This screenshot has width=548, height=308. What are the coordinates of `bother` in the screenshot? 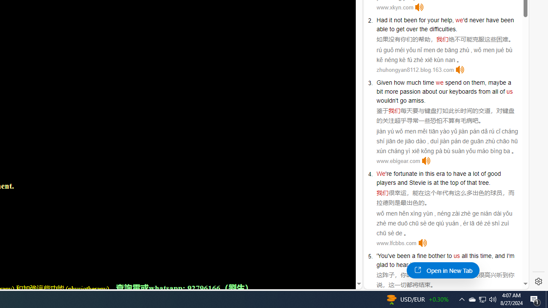 It's located at (437, 256).